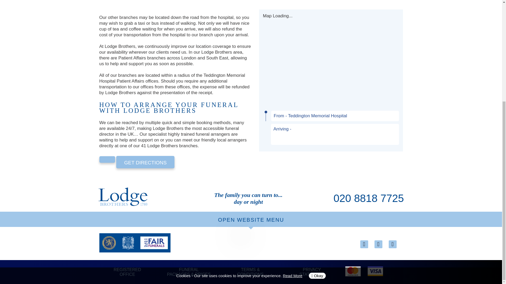  What do you see at coordinates (293, 121) in the screenshot?
I see `Read More` at bounding box center [293, 121].